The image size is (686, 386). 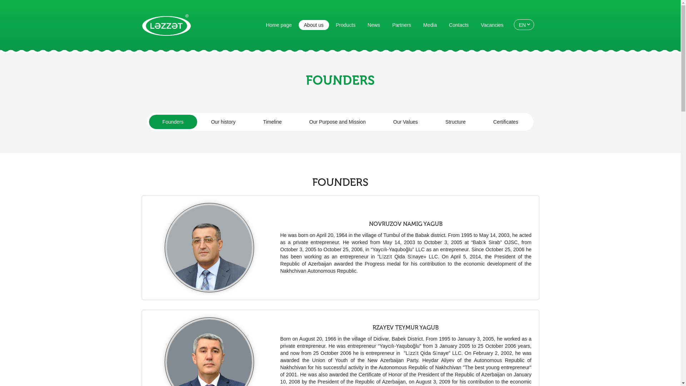 What do you see at coordinates (272, 122) in the screenshot?
I see `Timeline` at bounding box center [272, 122].